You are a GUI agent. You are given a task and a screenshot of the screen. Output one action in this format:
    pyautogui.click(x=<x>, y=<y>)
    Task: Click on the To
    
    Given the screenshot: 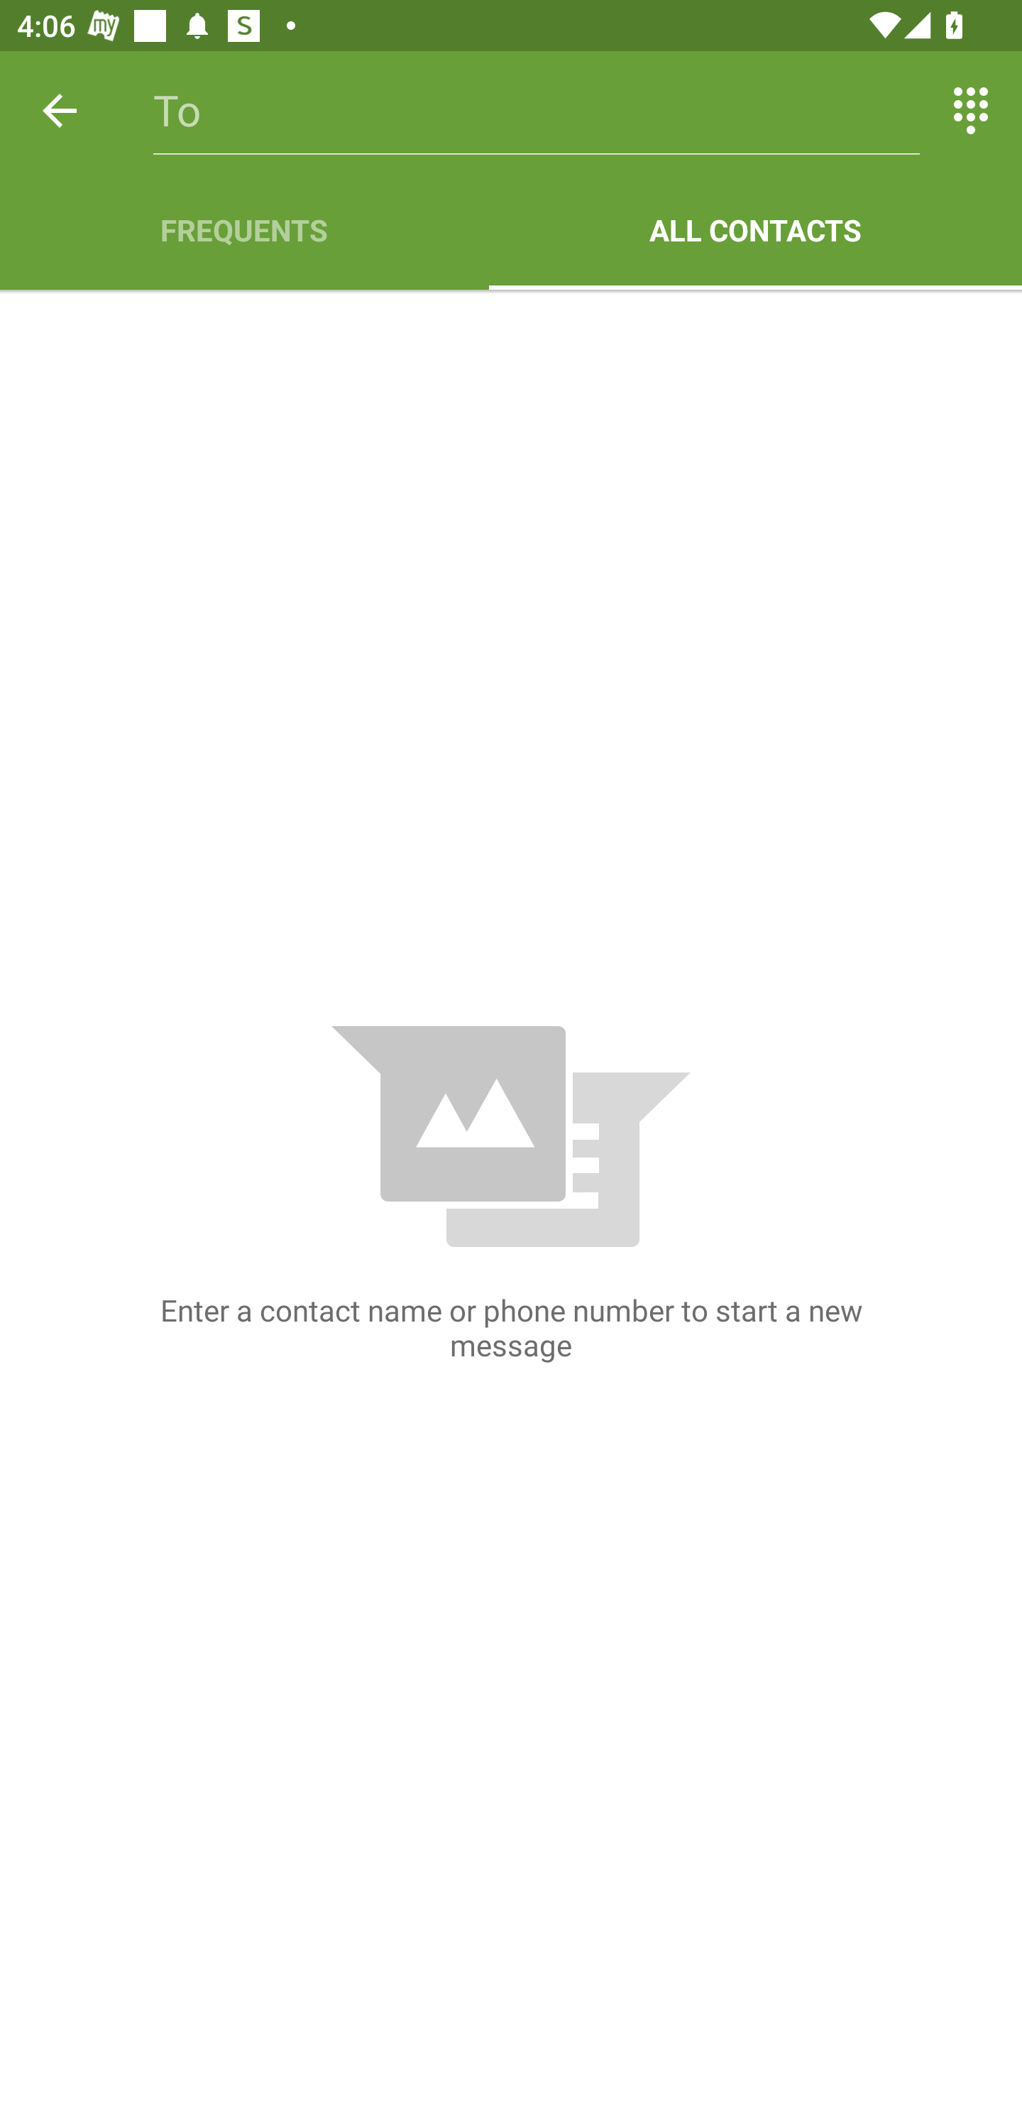 What is the action you would take?
    pyautogui.click(x=537, y=110)
    